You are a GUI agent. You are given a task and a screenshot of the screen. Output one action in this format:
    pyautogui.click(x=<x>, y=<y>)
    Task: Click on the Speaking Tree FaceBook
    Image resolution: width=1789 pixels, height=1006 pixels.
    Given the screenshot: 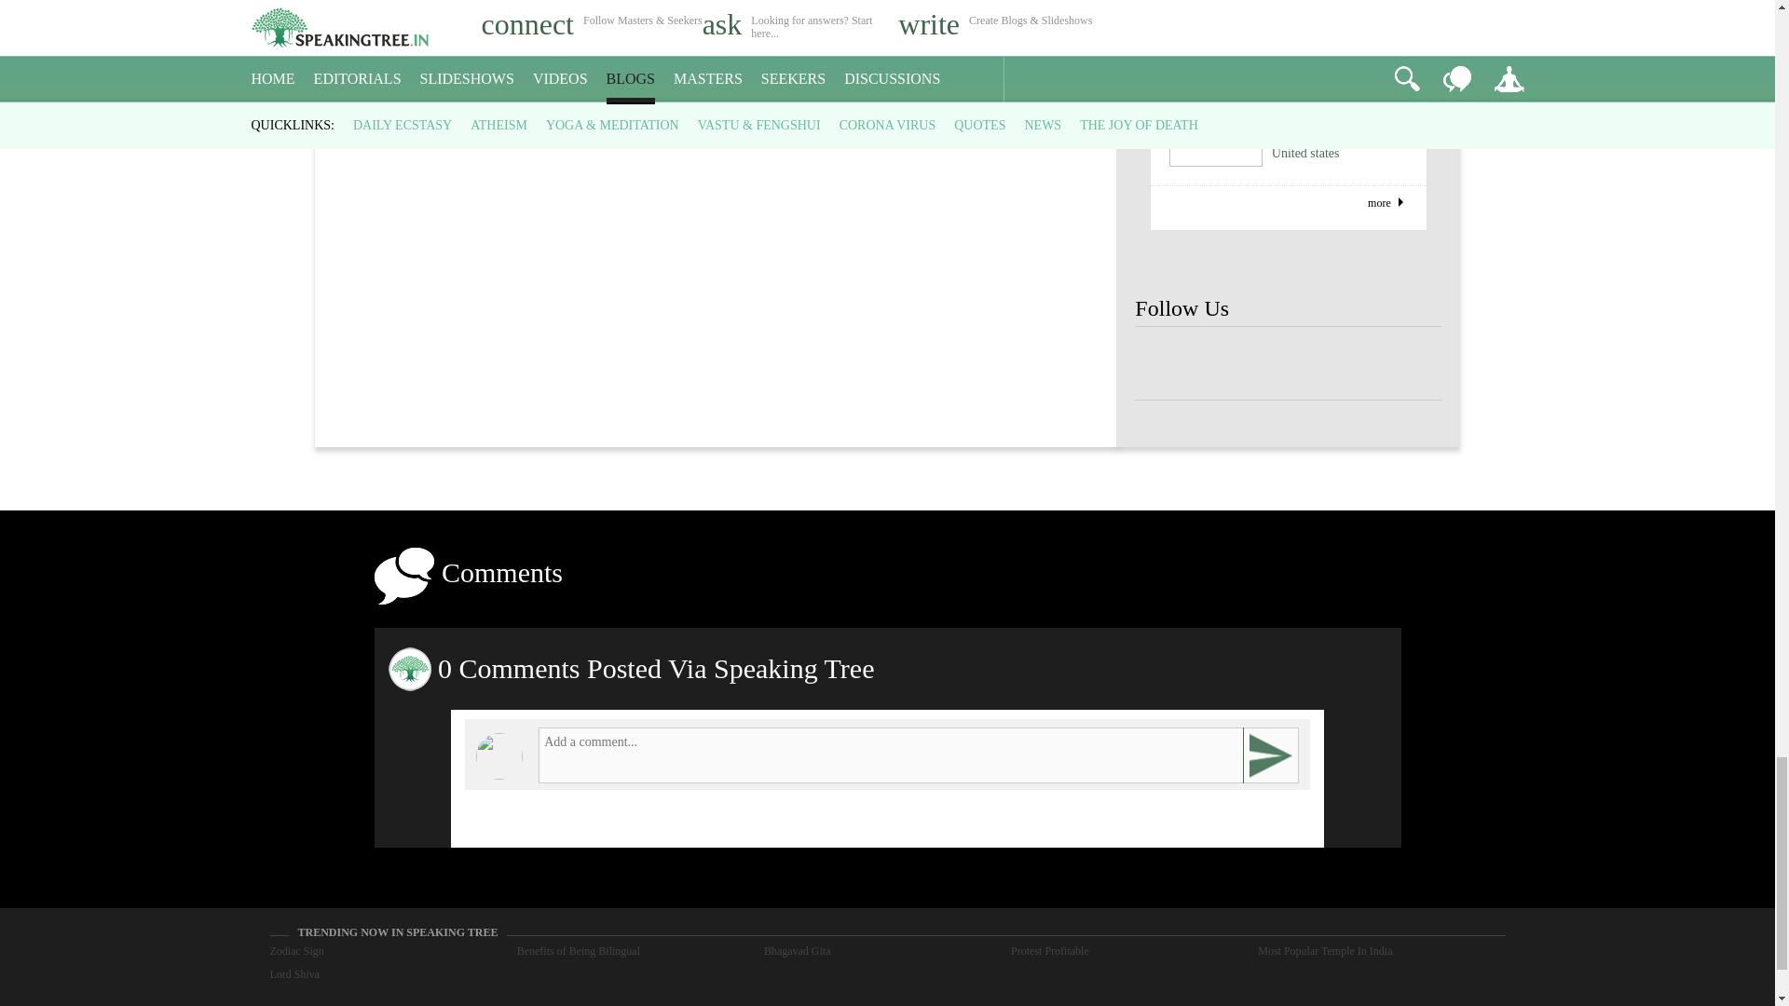 What is the action you would take?
    pyautogui.click(x=1165, y=363)
    